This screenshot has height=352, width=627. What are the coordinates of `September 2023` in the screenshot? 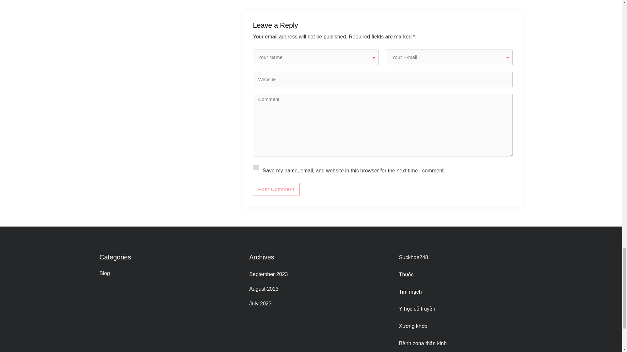 It's located at (311, 274).